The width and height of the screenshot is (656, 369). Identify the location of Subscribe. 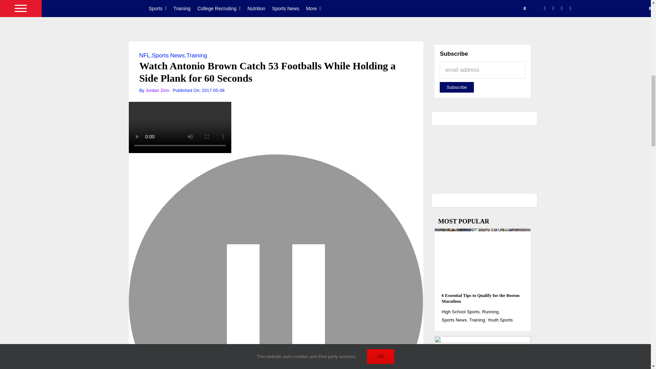
(456, 87).